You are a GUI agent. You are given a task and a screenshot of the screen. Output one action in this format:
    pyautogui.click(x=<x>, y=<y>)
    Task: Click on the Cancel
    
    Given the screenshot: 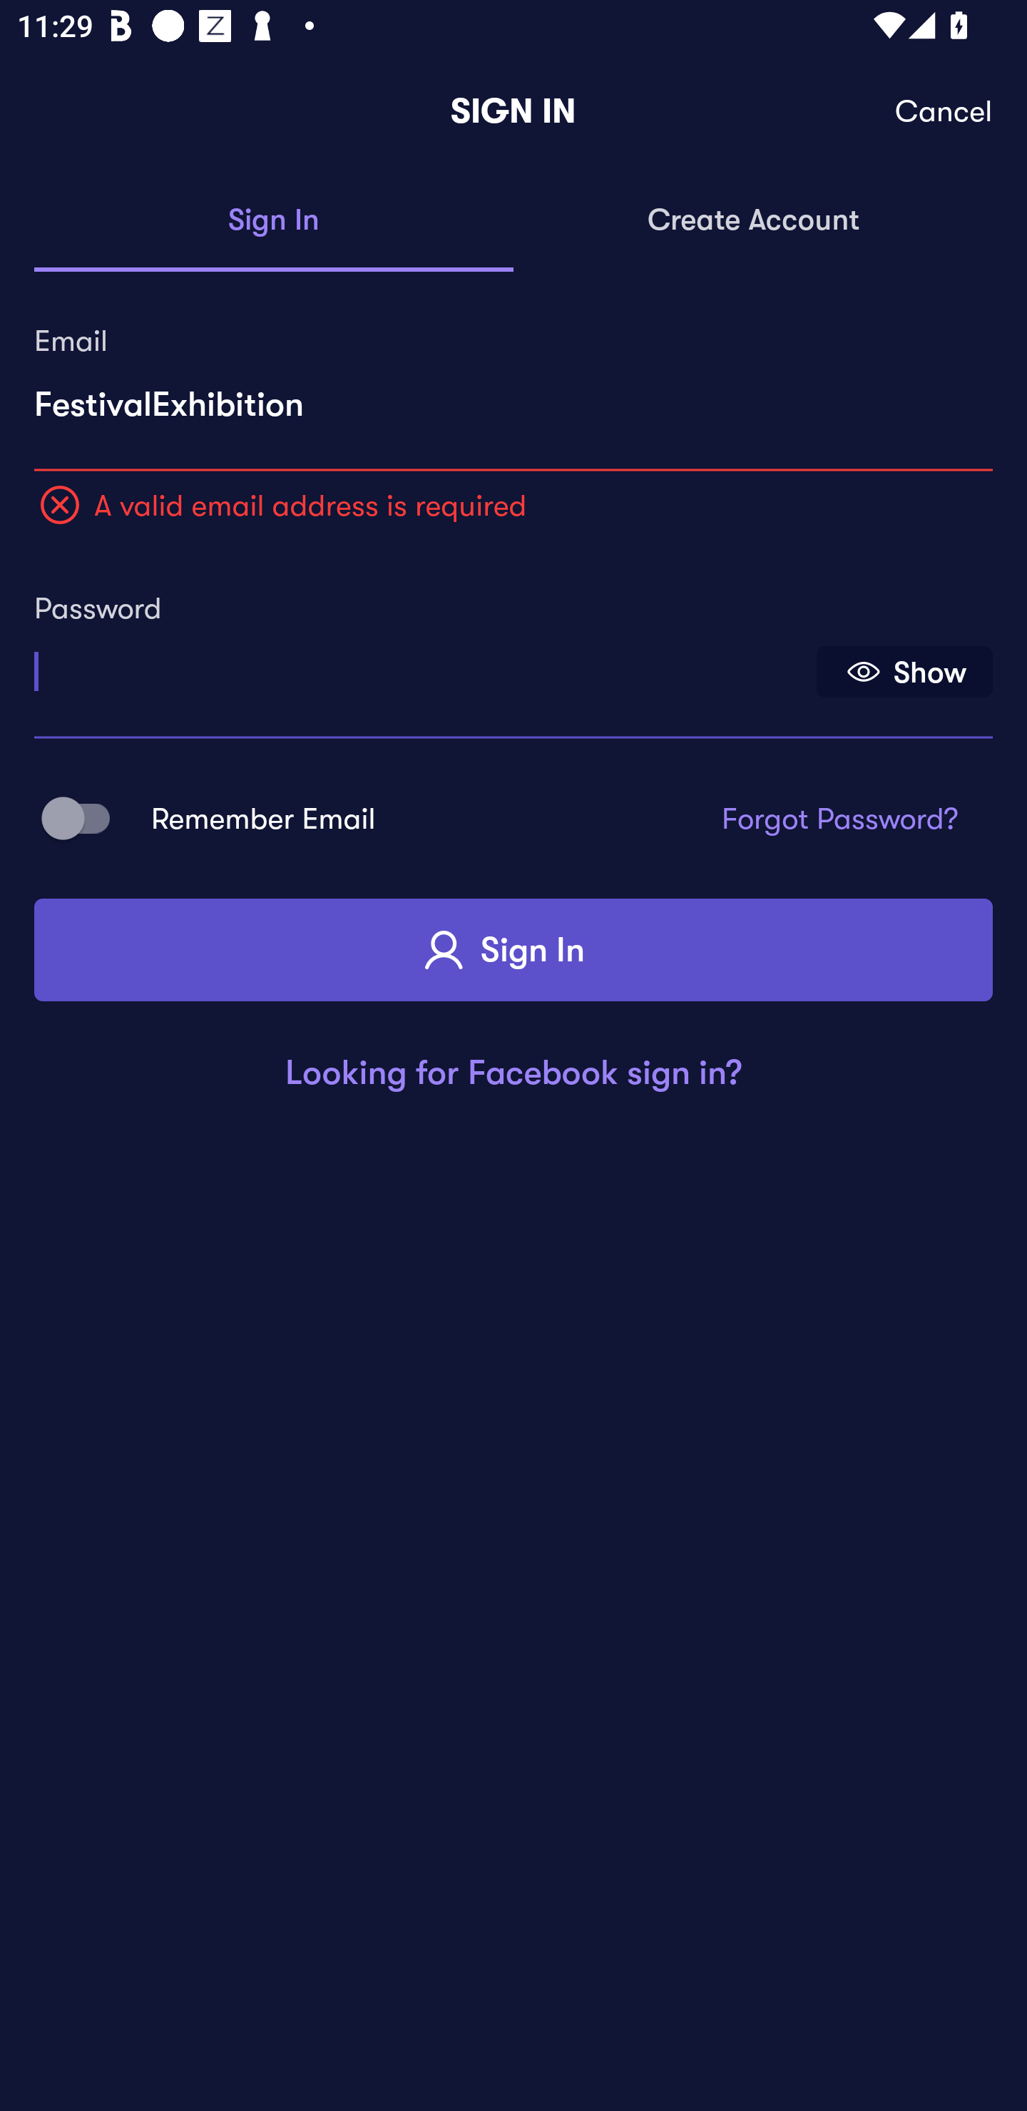 What is the action you would take?
    pyautogui.click(x=944, y=111)
    